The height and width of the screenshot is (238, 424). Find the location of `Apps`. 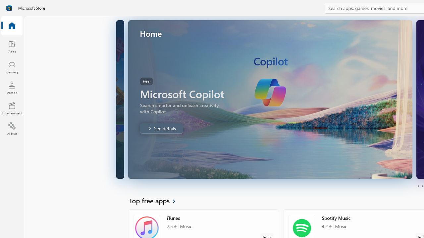

Apps is located at coordinates (12, 47).